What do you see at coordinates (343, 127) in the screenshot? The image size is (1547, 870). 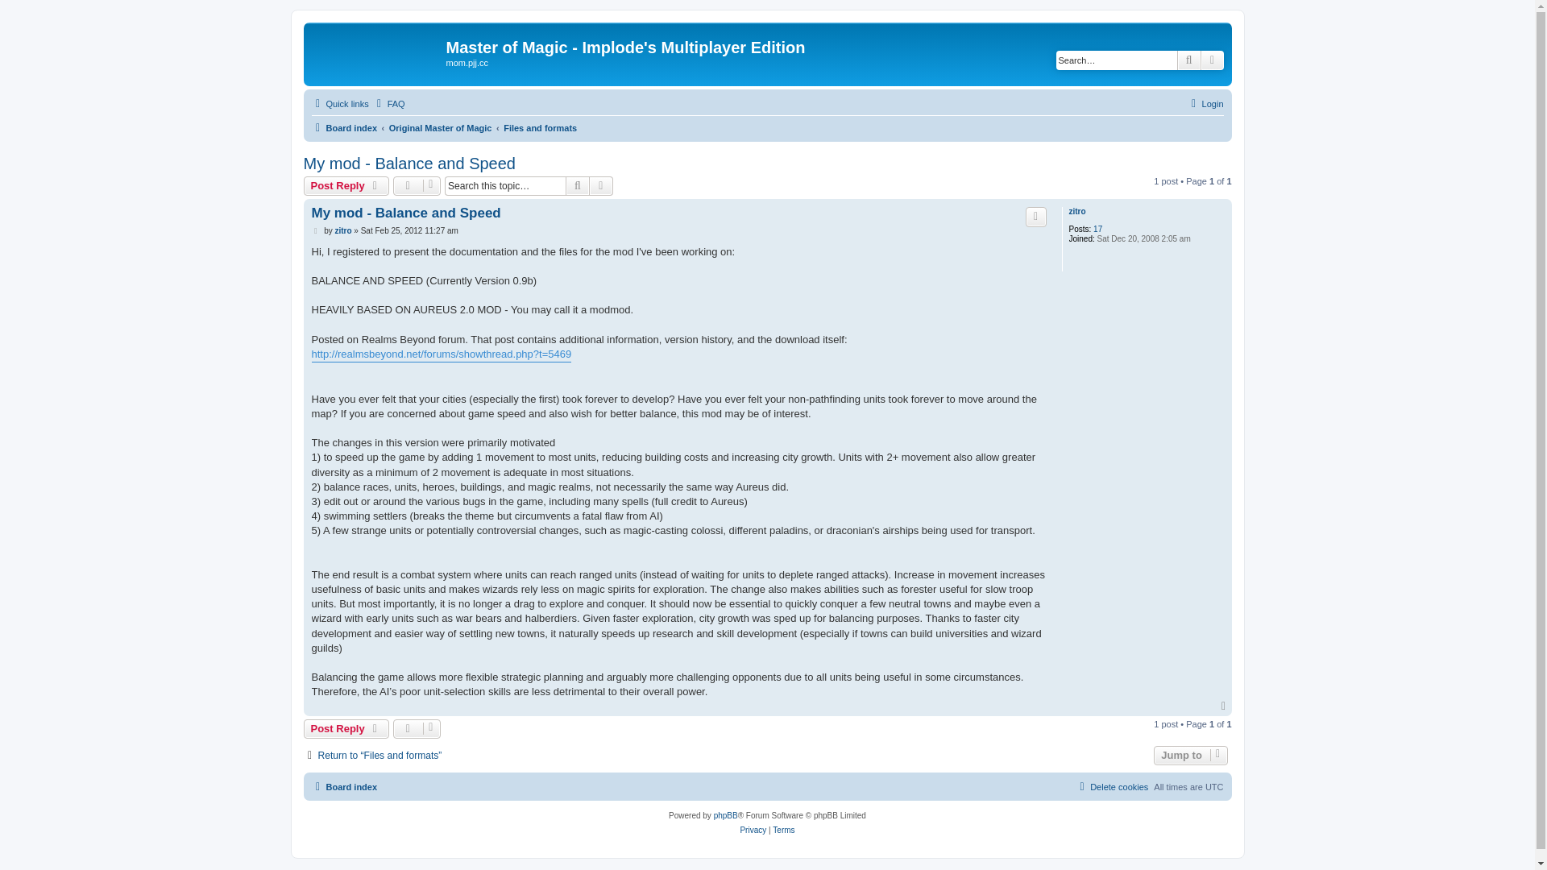 I see `Board index` at bounding box center [343, 127].